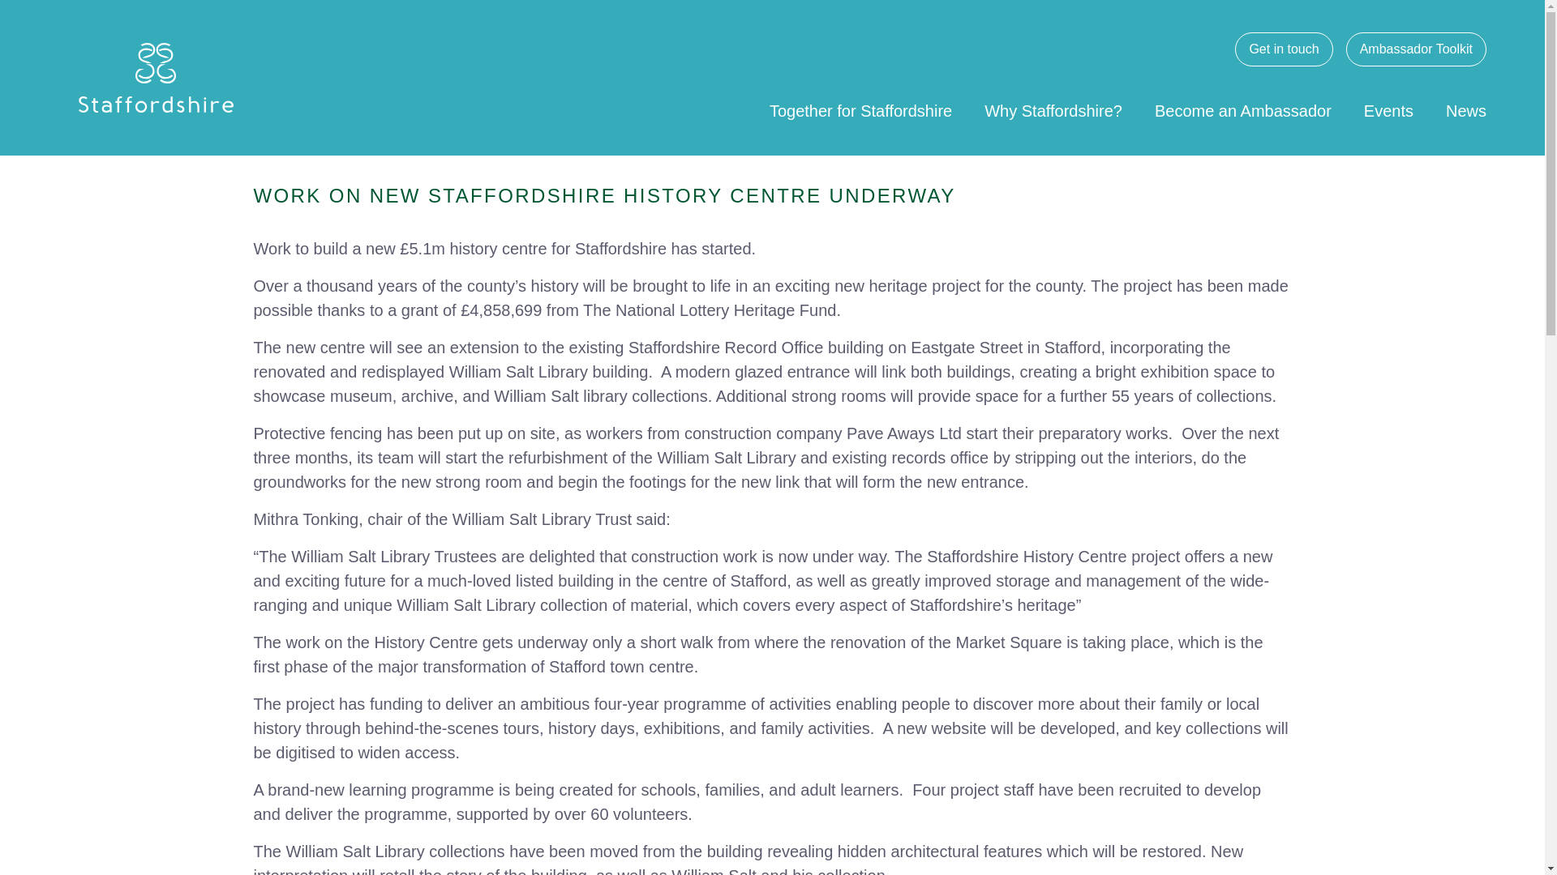 This screenshot has width=1557, height=875. I want to click on Become an Ambassador, so click(1242, 110).